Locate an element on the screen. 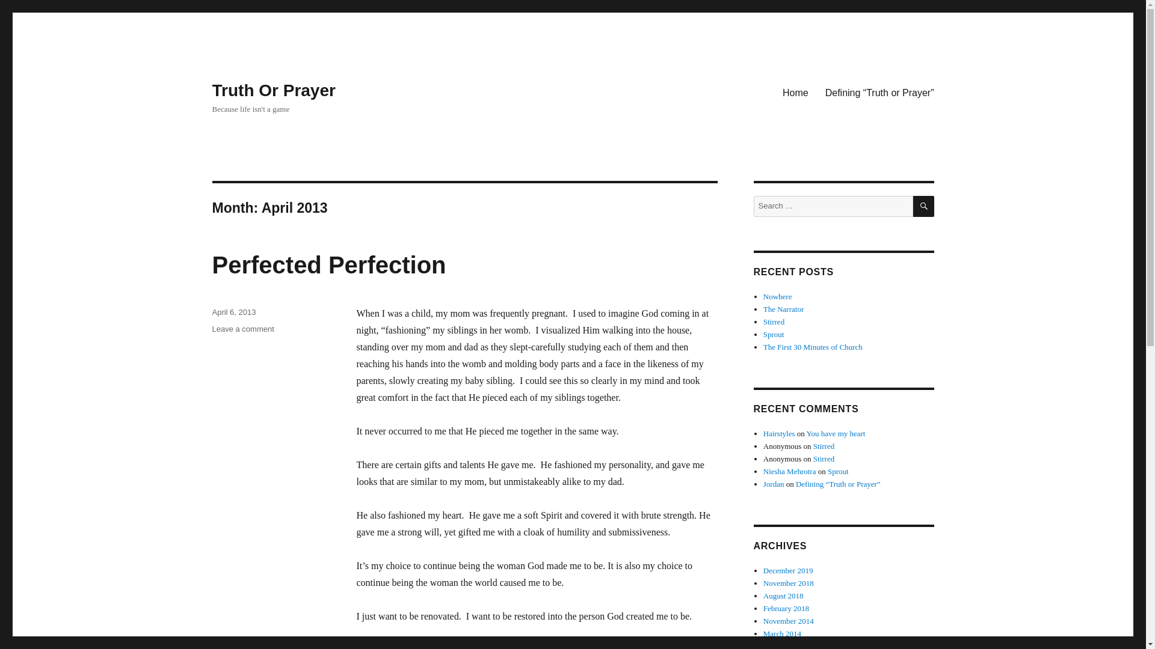 This screenshot has width=1155, height=649. Stirred is located at coordinates (780, 433).